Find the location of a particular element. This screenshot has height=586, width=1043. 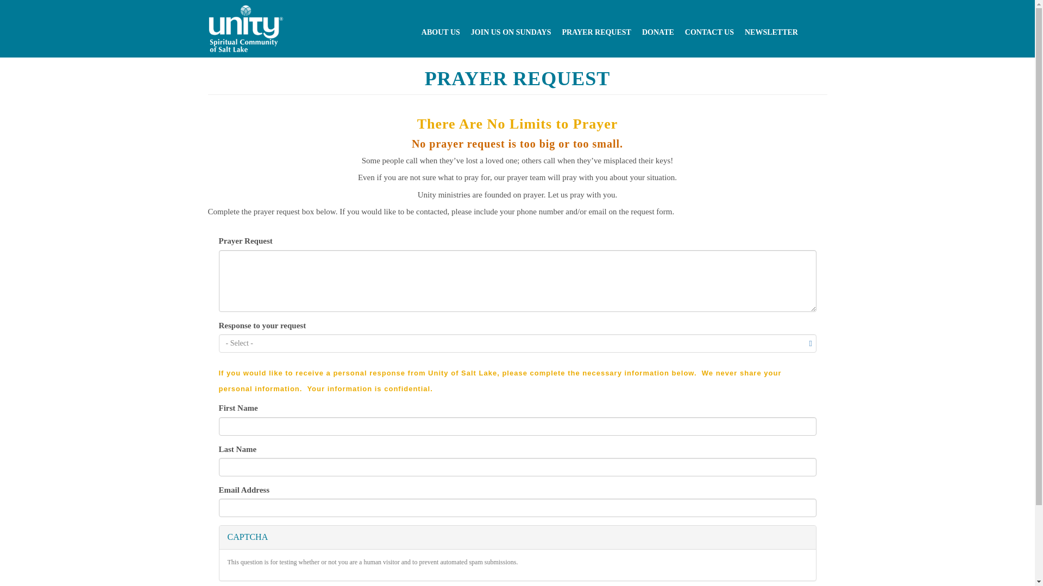

Home is located at coordinates (240, 28).